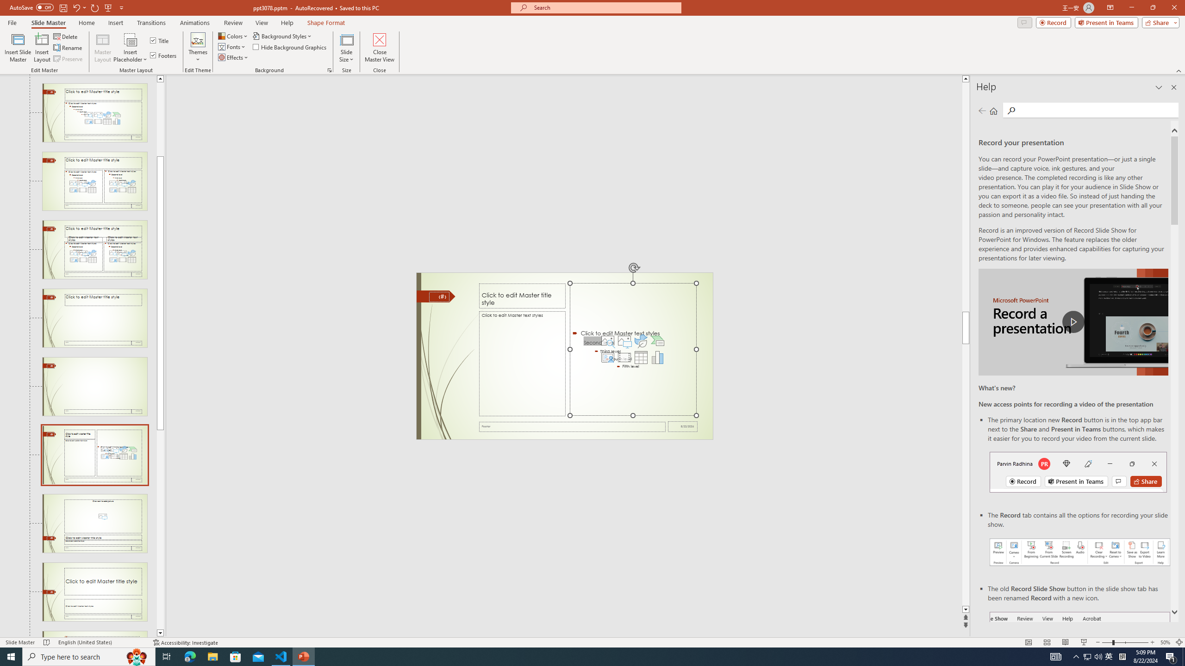 The width and height of the screenshot is (1185, 666). Describe the element at coordinates (94, 592) in the screenshot. I see `Slide Title and Caption Layout: used by no slides` at that location.